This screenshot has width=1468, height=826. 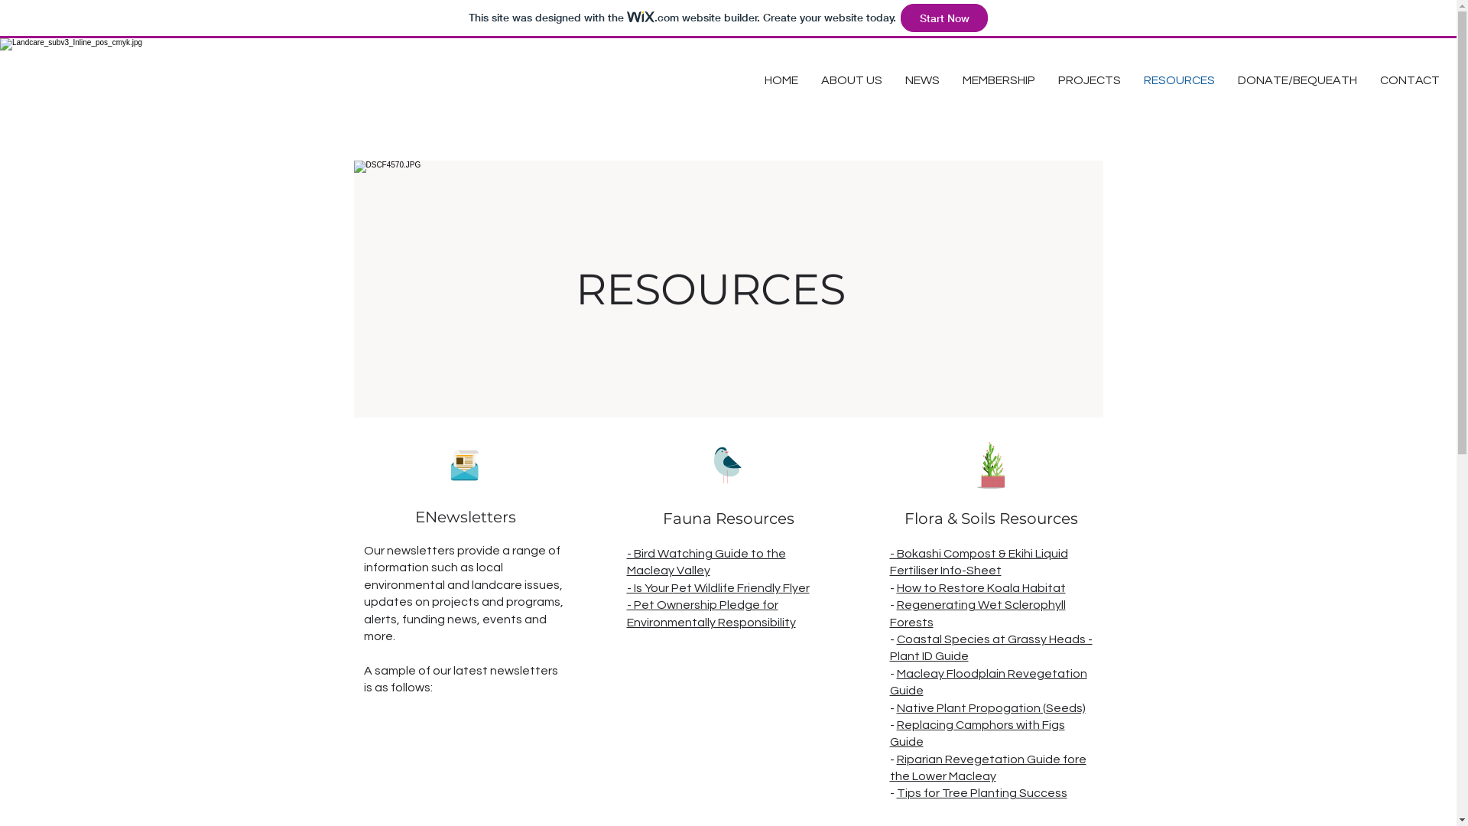 What do you see at coordinates (1297, 80) in the screenshot?
I see `DONATE/BEQUEATH` at bounding box center [1297, 80].